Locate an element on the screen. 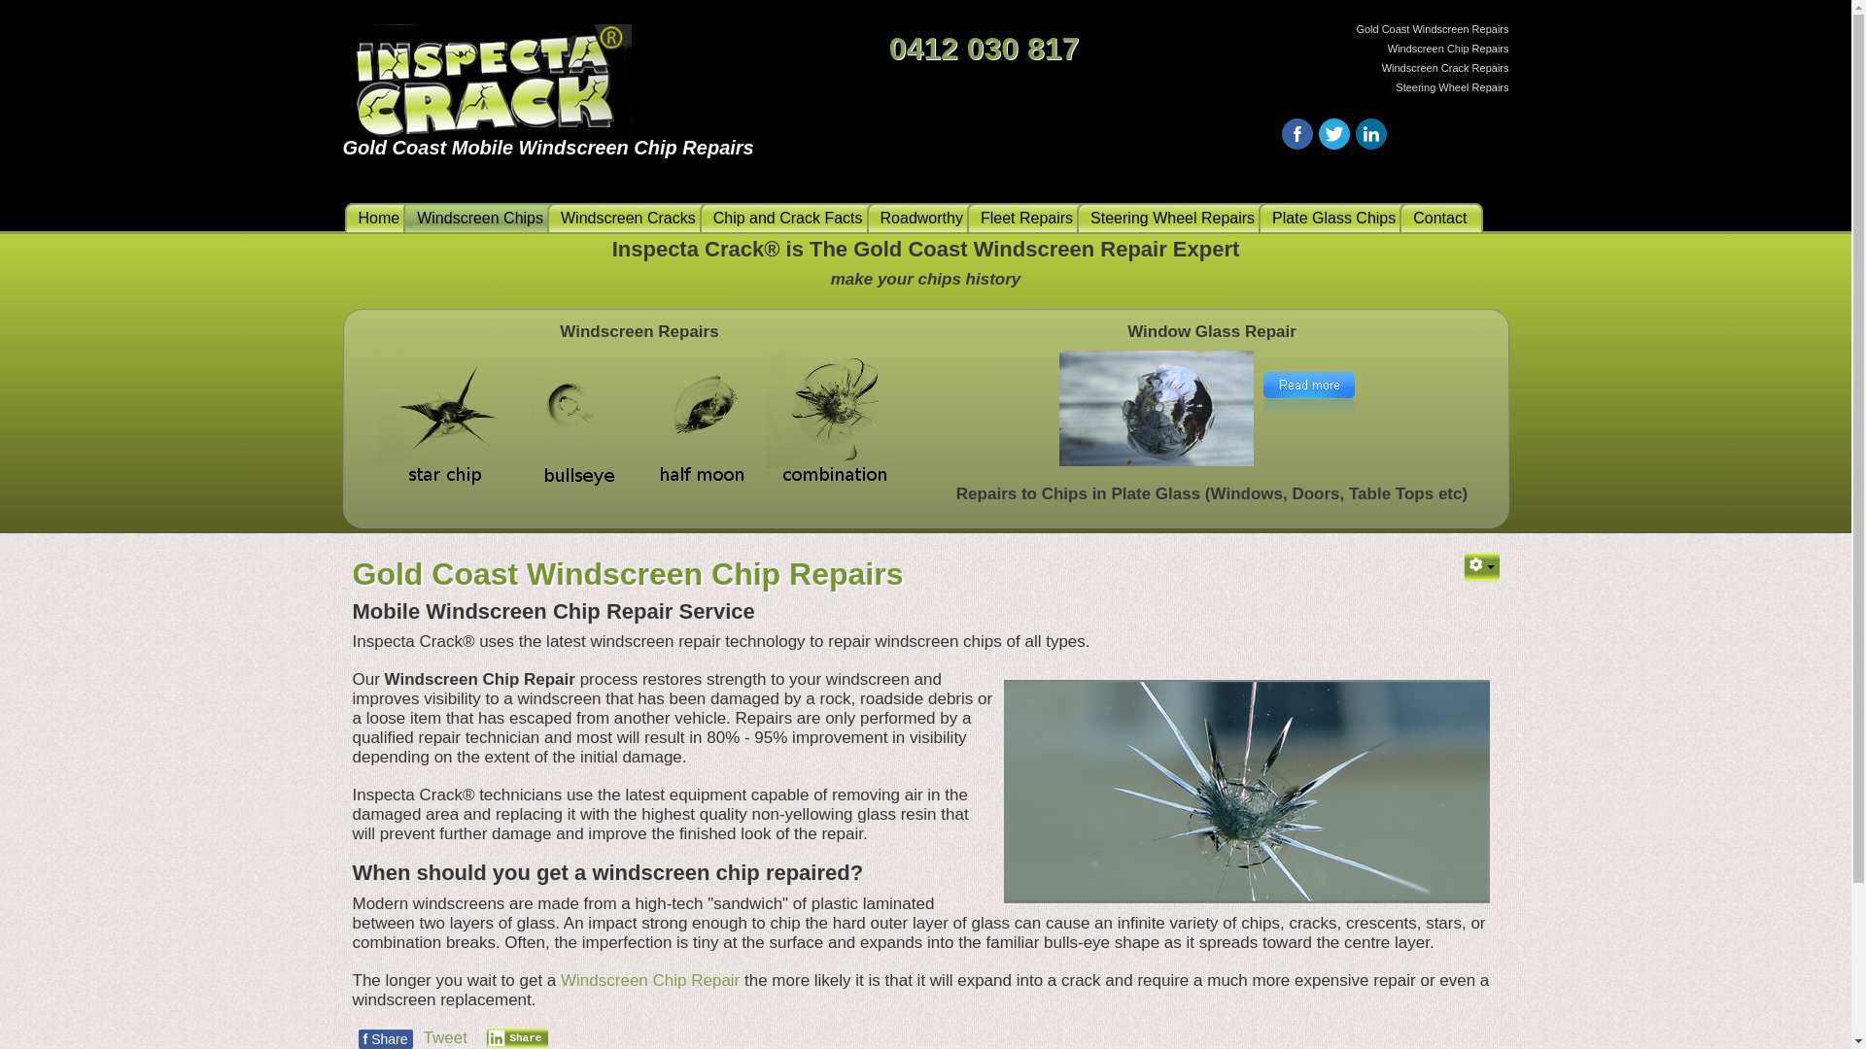 The height and width of the screenshot is (1049, 1866). Contact is located at coordinates (1441, 218).